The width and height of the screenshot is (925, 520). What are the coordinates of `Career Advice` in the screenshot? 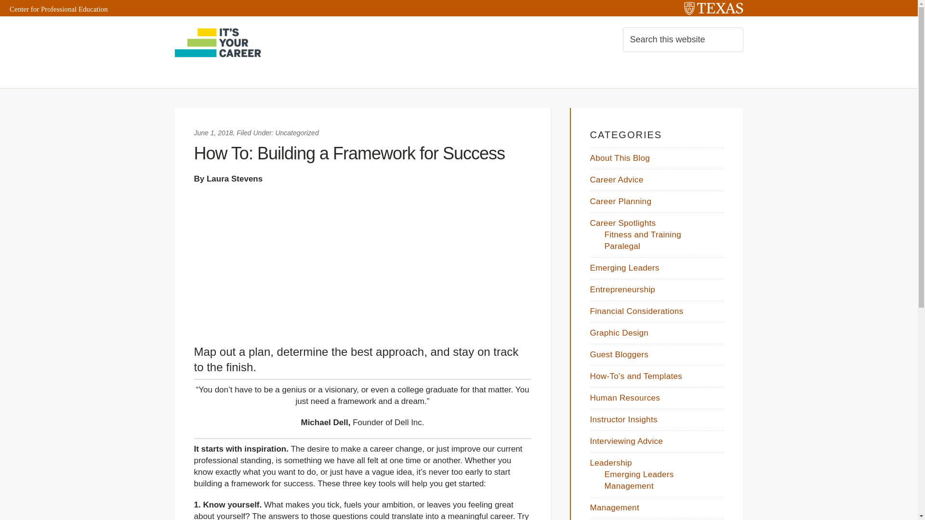 It's located at (616, 180).